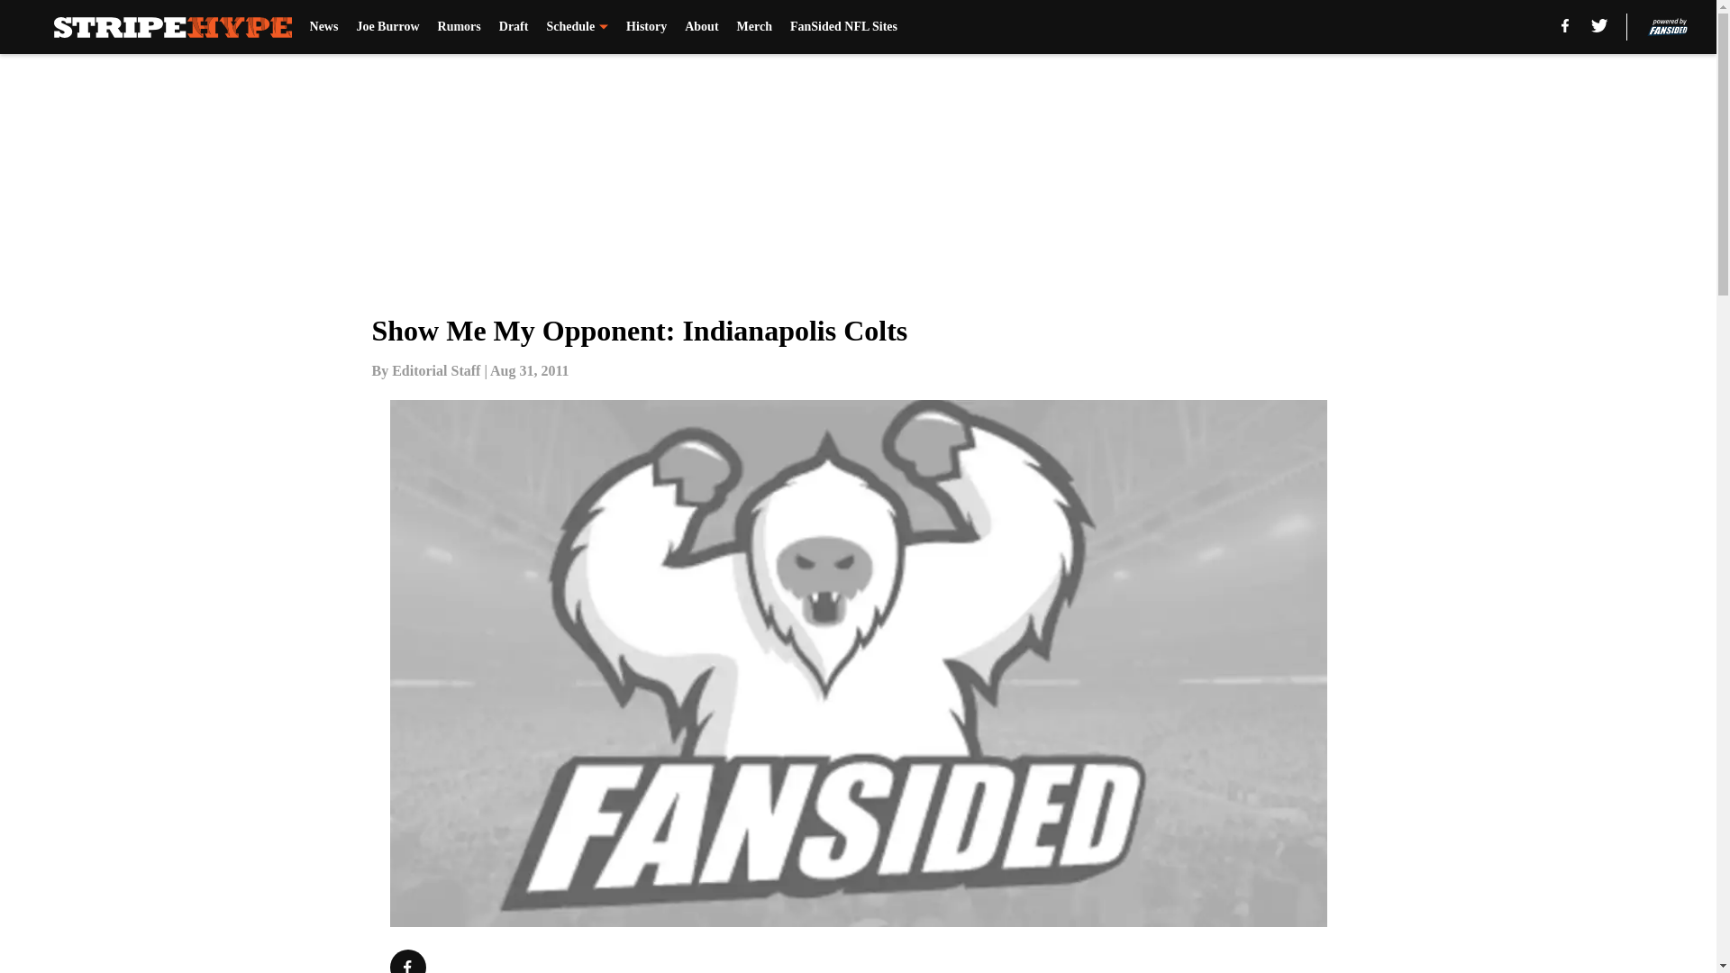 The height and width of the screenshot is (973, 1730). Describe the element at coordinates (843, 27) in the screenshot. I see `FanSided NFL Sites` at that location.